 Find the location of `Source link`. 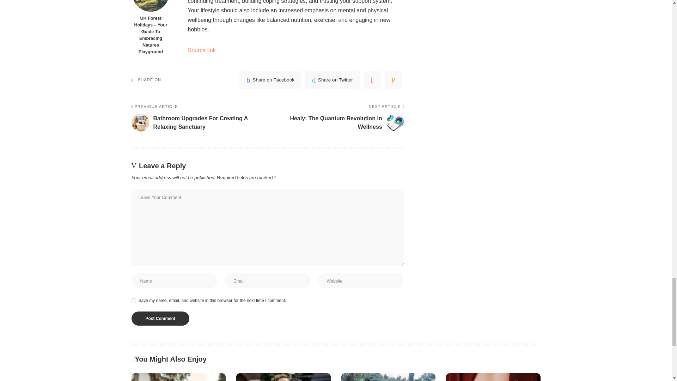

Source link is located at coordinates (201, 50).